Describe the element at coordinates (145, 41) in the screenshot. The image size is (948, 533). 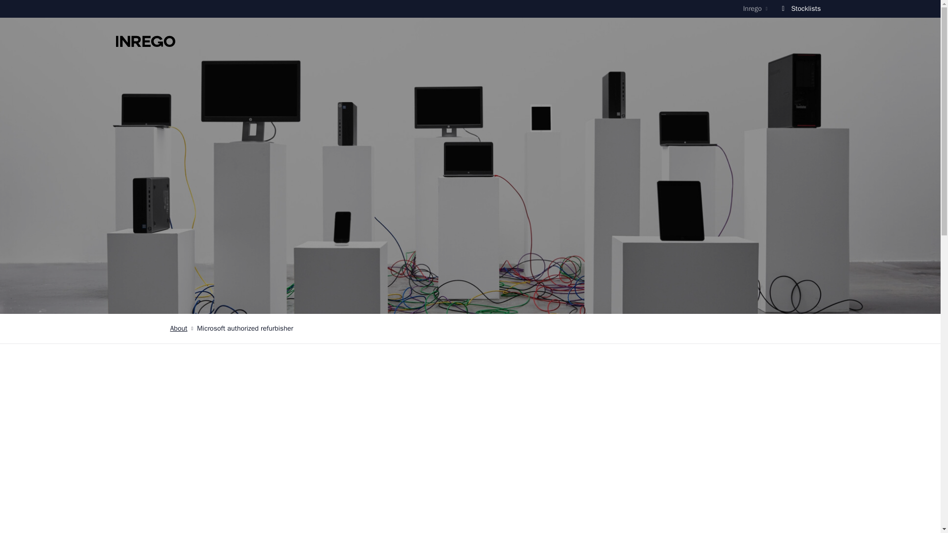
I see `Inrego` at that location.